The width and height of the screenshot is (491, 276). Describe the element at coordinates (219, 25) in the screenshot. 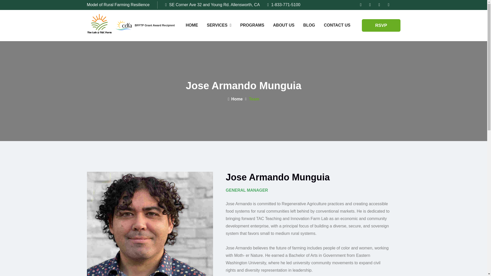

I see `SERVICES` at that location.